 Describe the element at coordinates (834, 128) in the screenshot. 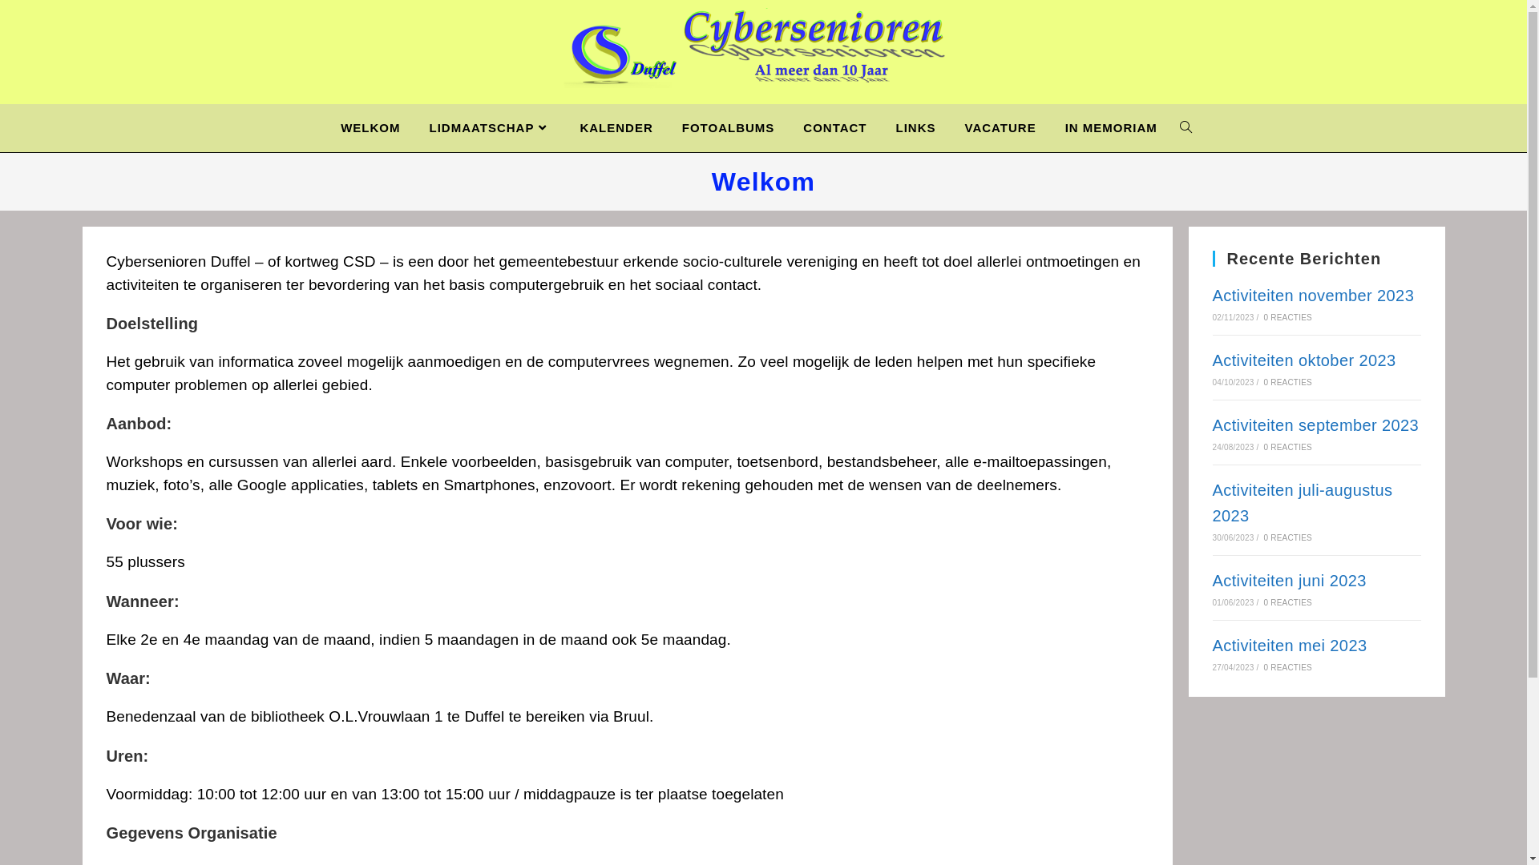

I see `CONTACT` at that location.